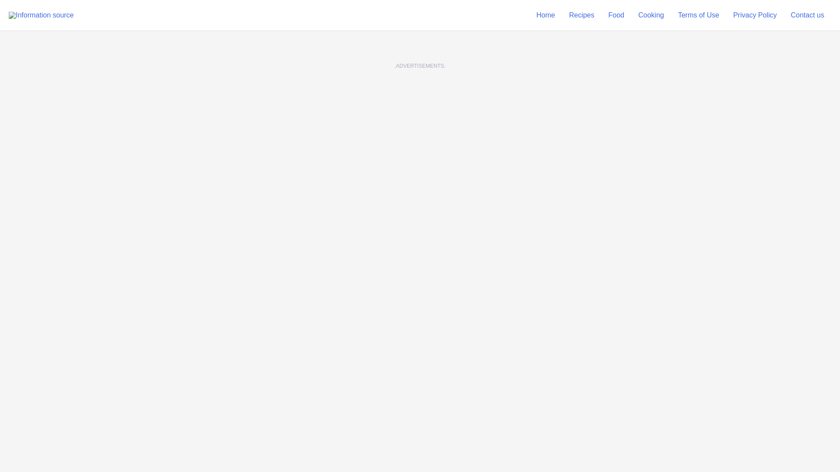 This screenshot has width=840, height=472. Describe the element at coordinates (545, 15) in the screenshot. I see `Home` at that location.